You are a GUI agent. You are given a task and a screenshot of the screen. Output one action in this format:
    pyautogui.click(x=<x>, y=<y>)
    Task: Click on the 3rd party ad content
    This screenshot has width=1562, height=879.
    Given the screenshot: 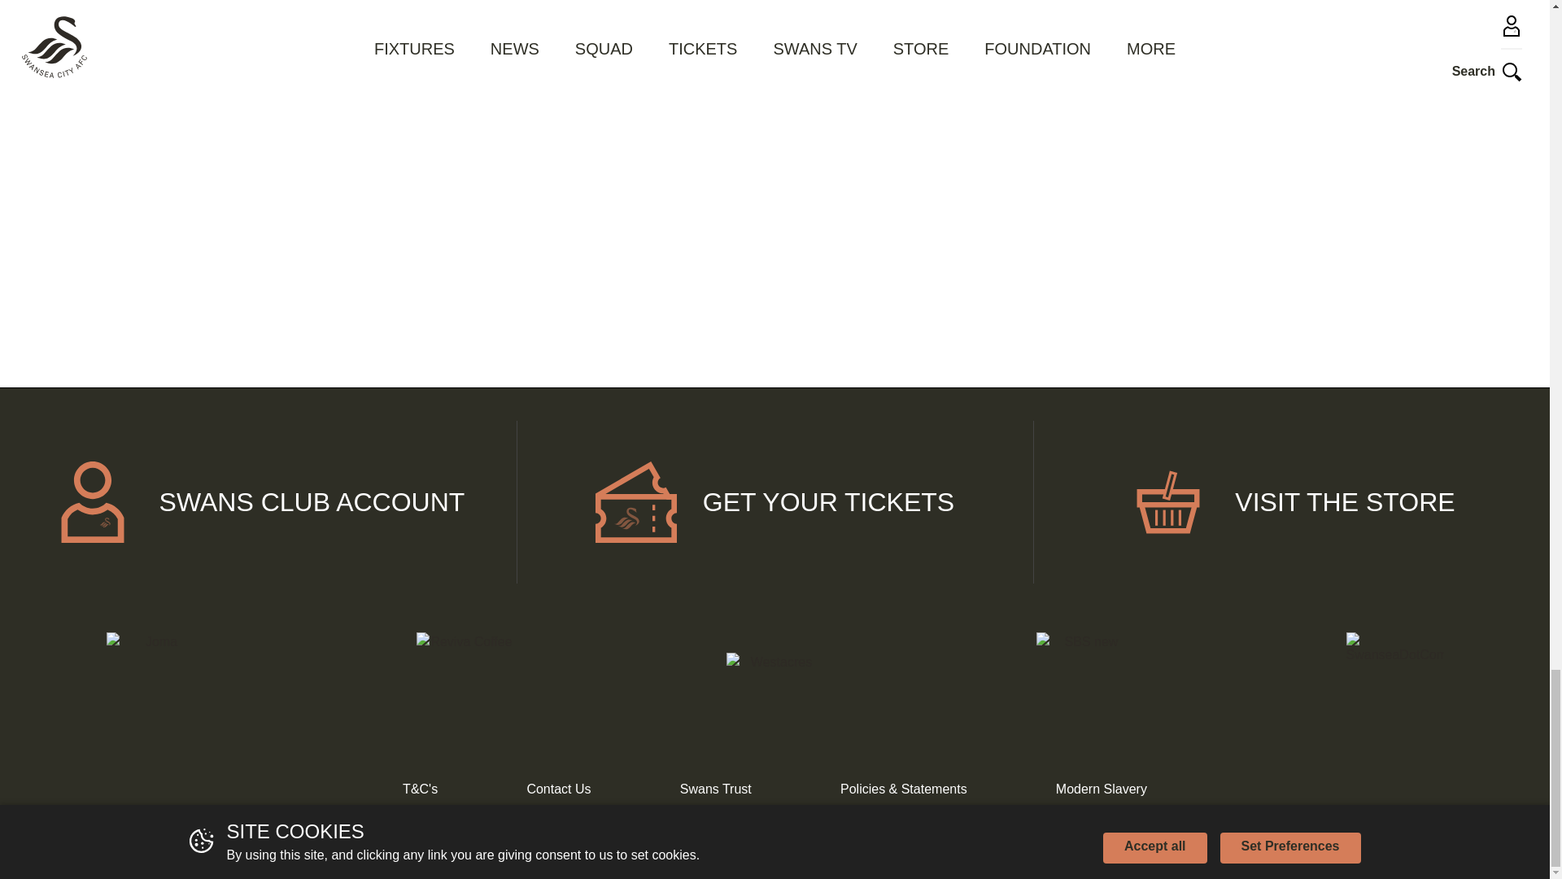 What is the action you would take?
    pyautogui.click(x=774, y=39)
    